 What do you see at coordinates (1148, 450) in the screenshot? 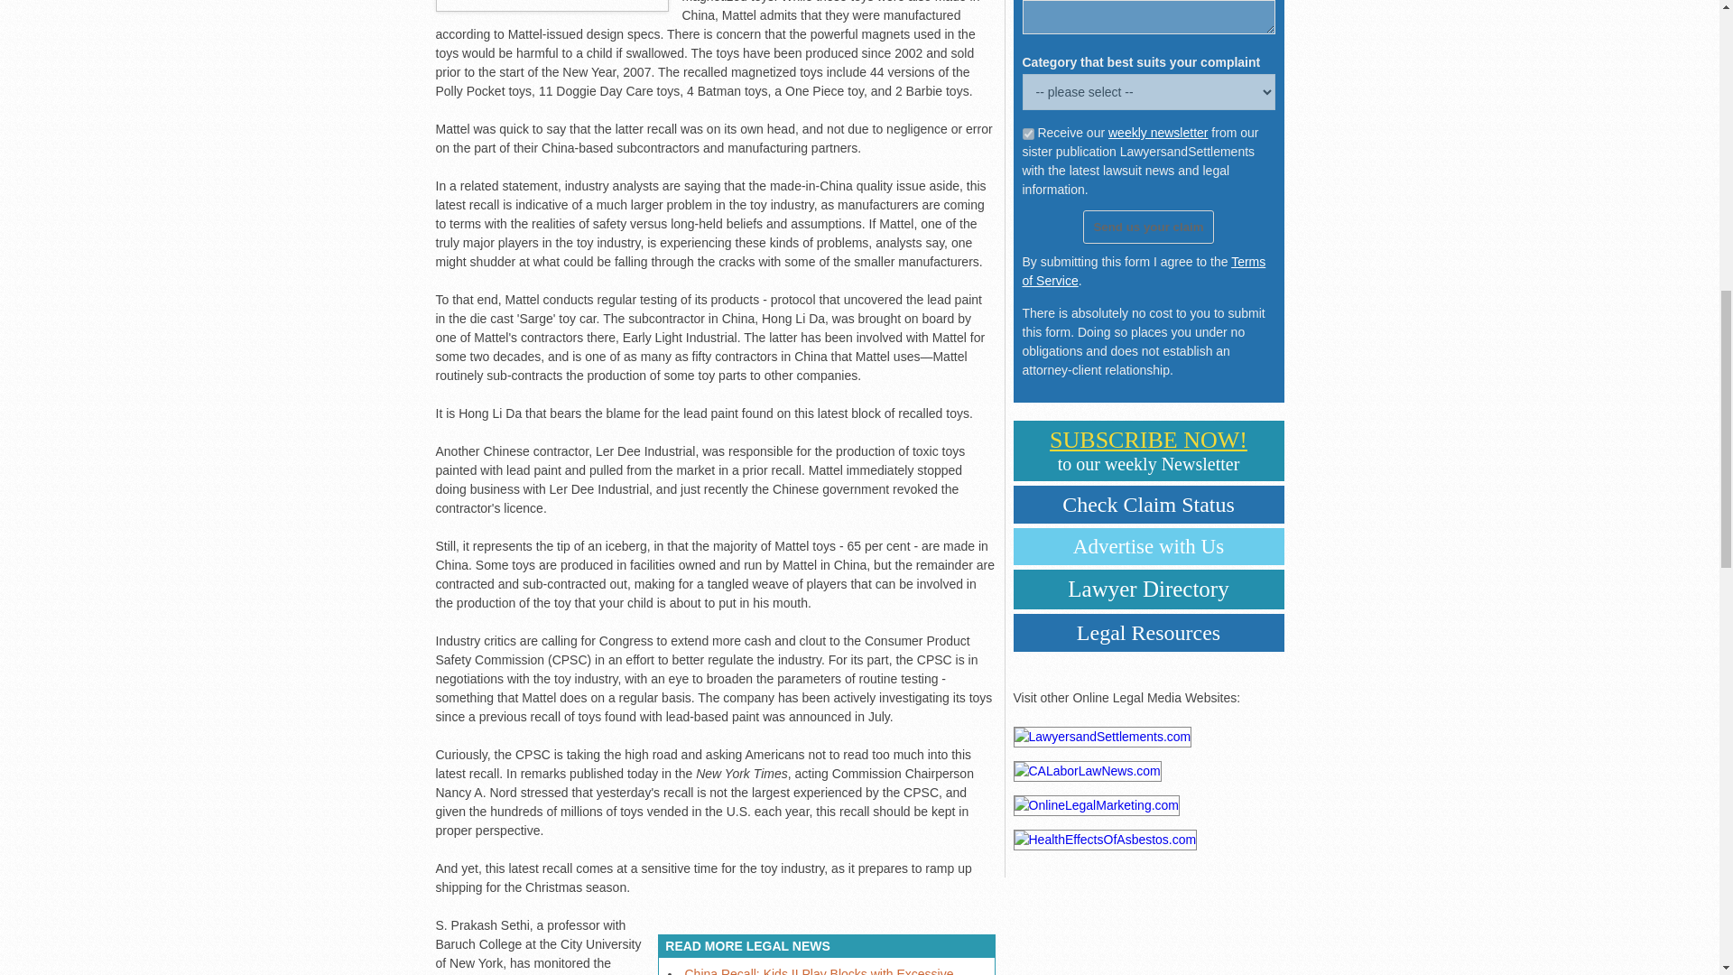
I see `China Recall: Kids II Play Blocks with Excessive Lead Paint` at bounding box center [1148, 450].